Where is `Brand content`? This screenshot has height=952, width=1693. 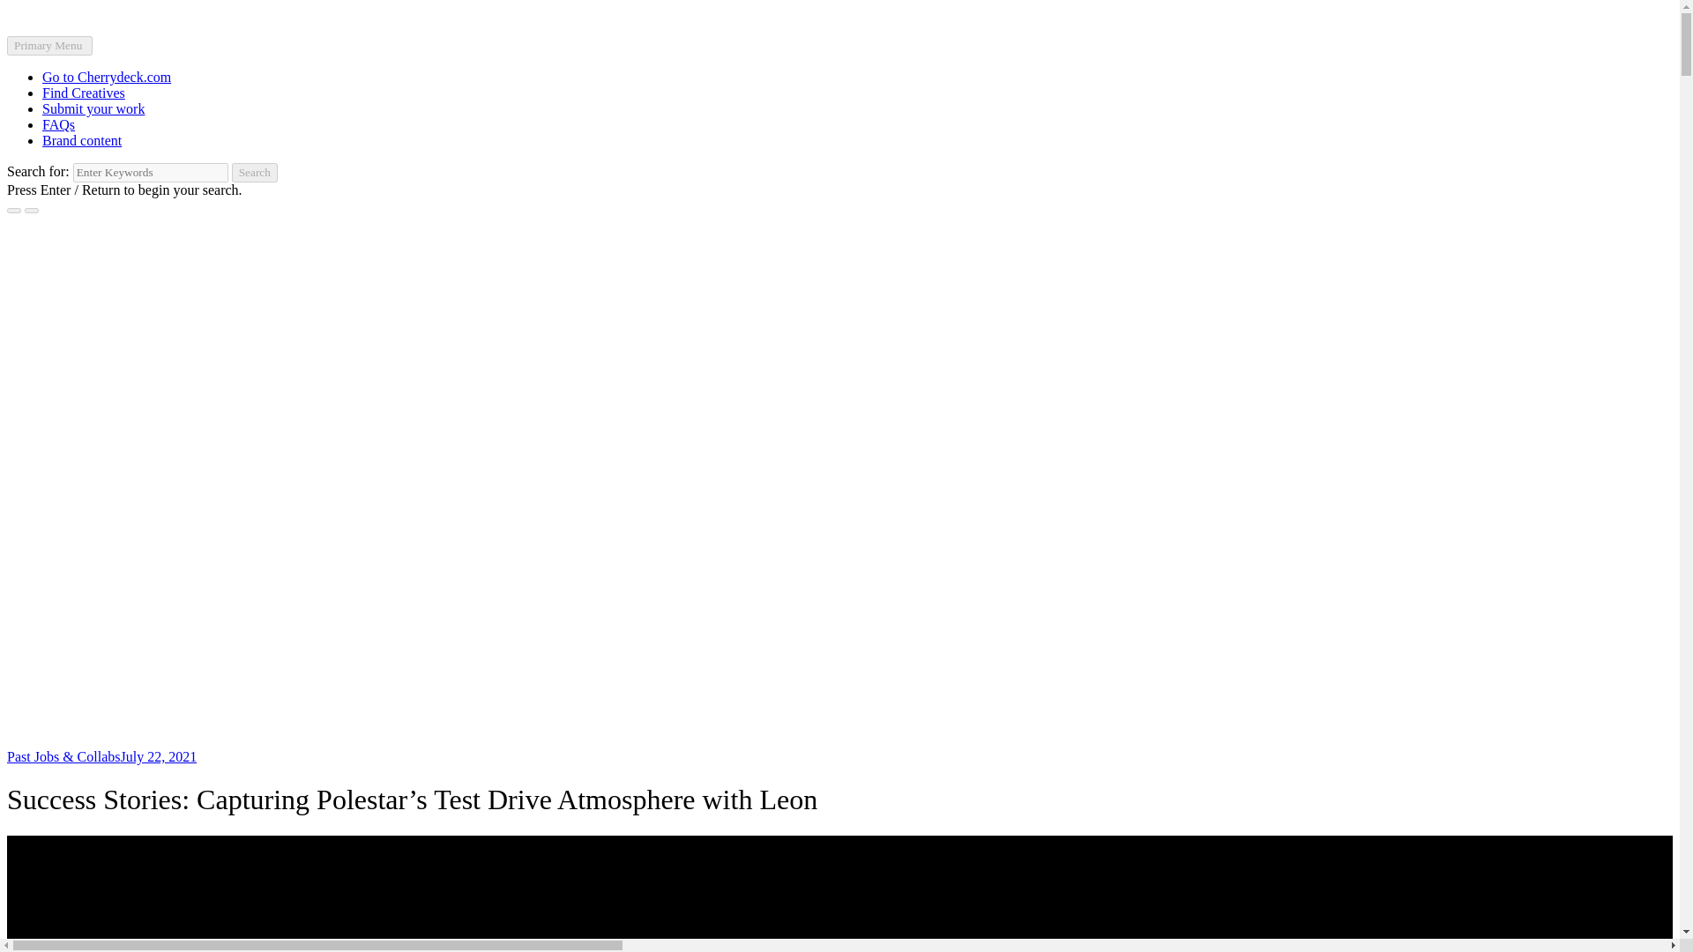
Brand content is located at coordinates (82, 141).